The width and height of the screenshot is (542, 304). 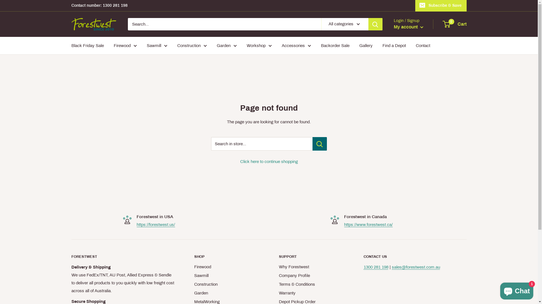 I want to click on CONTACT US, so click(x=415, y=257).